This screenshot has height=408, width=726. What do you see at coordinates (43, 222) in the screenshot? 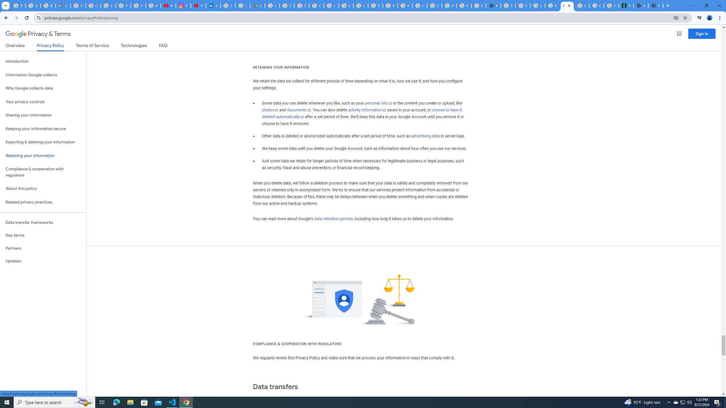
I see `Data transfer frameworks` at bounding box center [43, 222].